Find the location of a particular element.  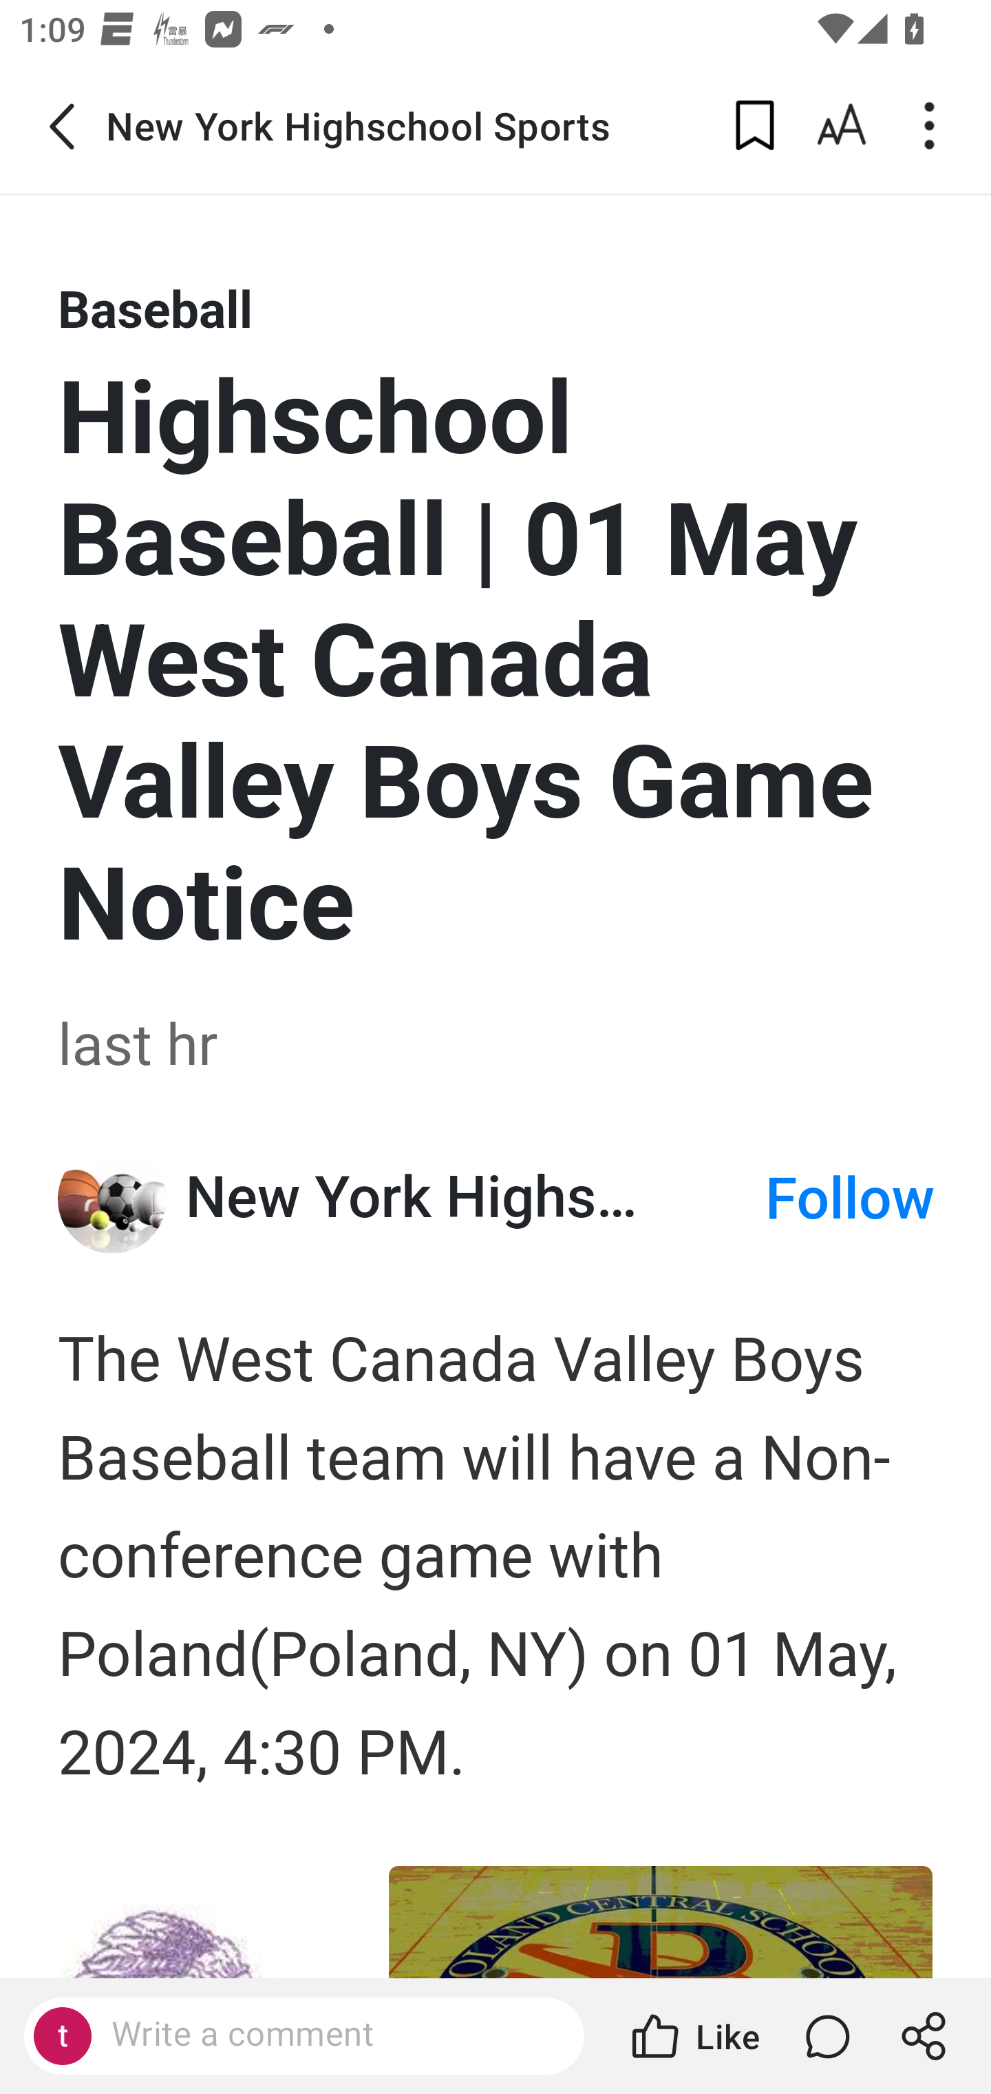

Write a comment is located at coordinates (304, 2036).